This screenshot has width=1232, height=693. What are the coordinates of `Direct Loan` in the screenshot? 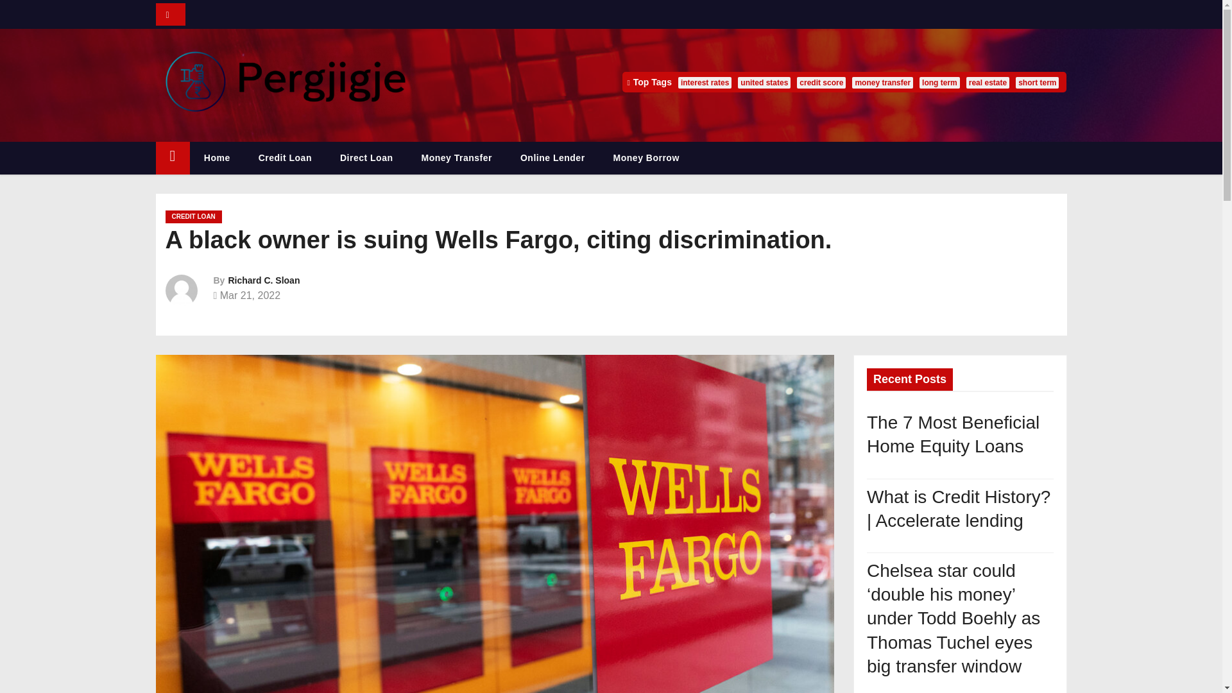 It's located at (367, 158).